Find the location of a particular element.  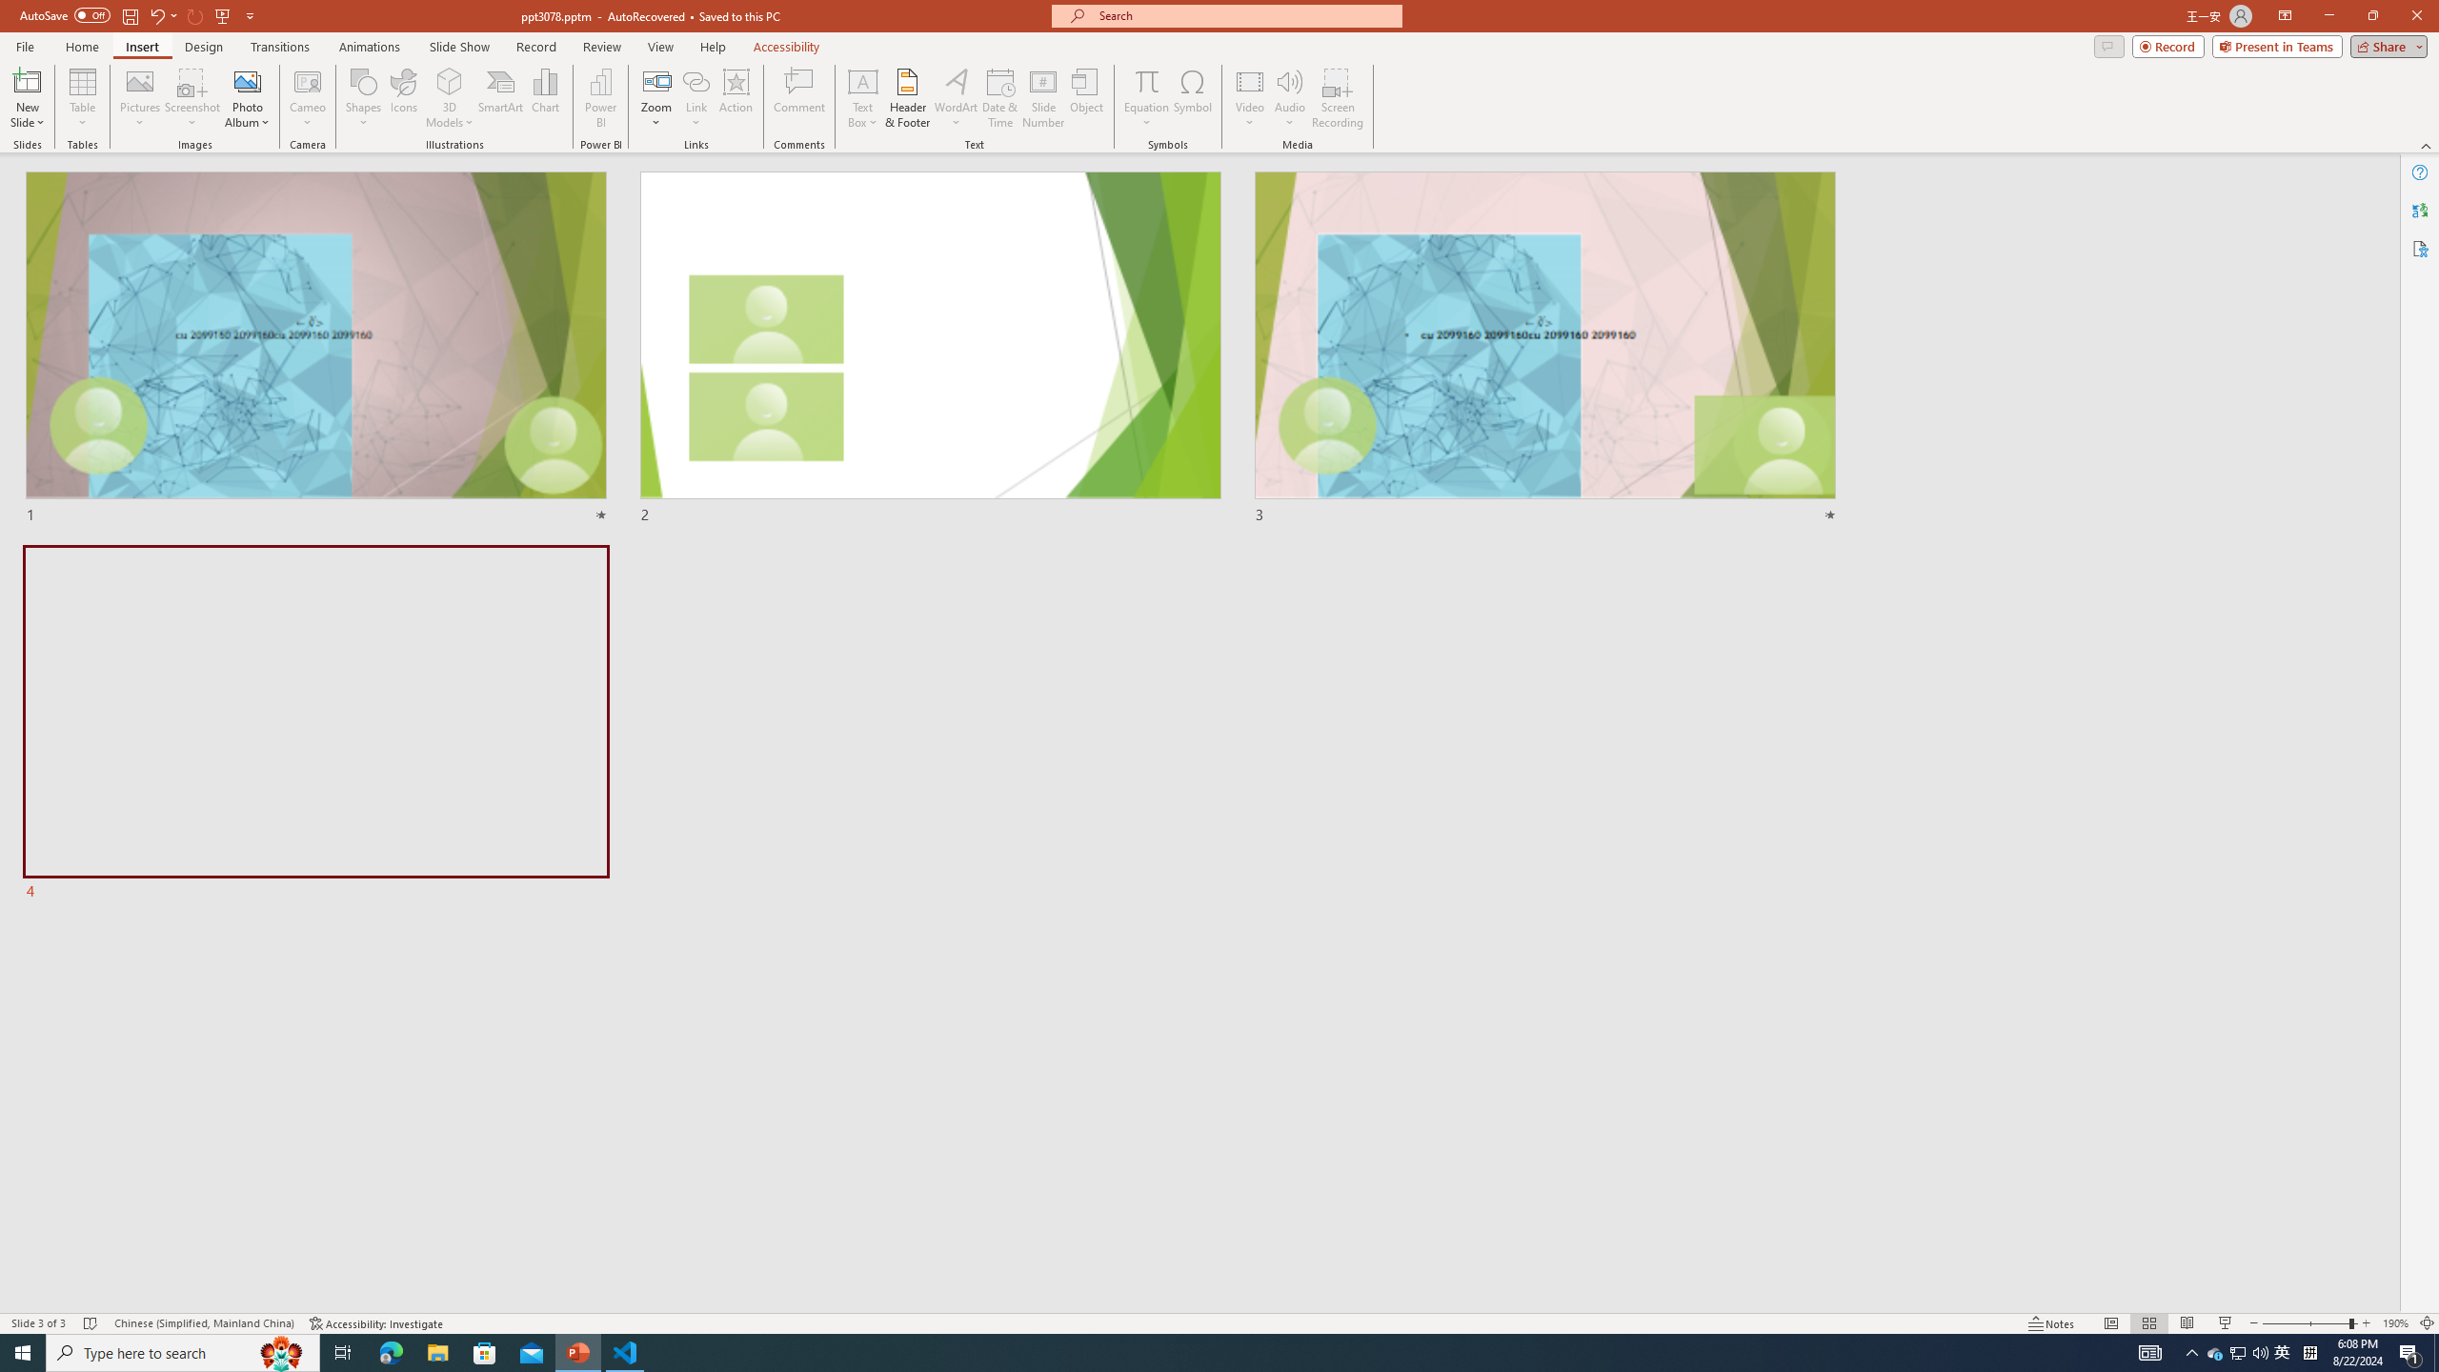

Power BI is located at coordinates (600, 98).